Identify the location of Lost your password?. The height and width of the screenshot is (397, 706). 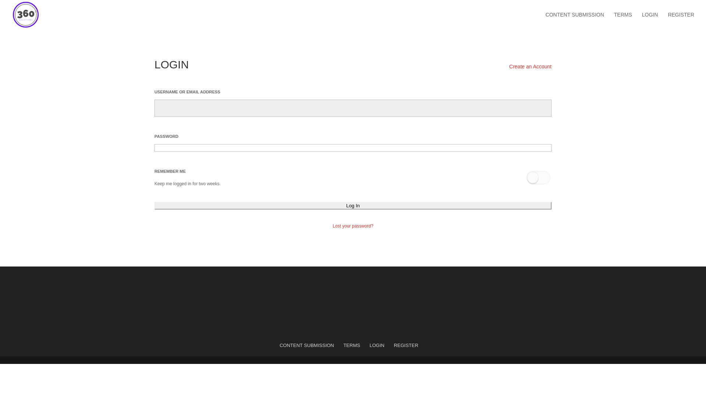
(353, 226).